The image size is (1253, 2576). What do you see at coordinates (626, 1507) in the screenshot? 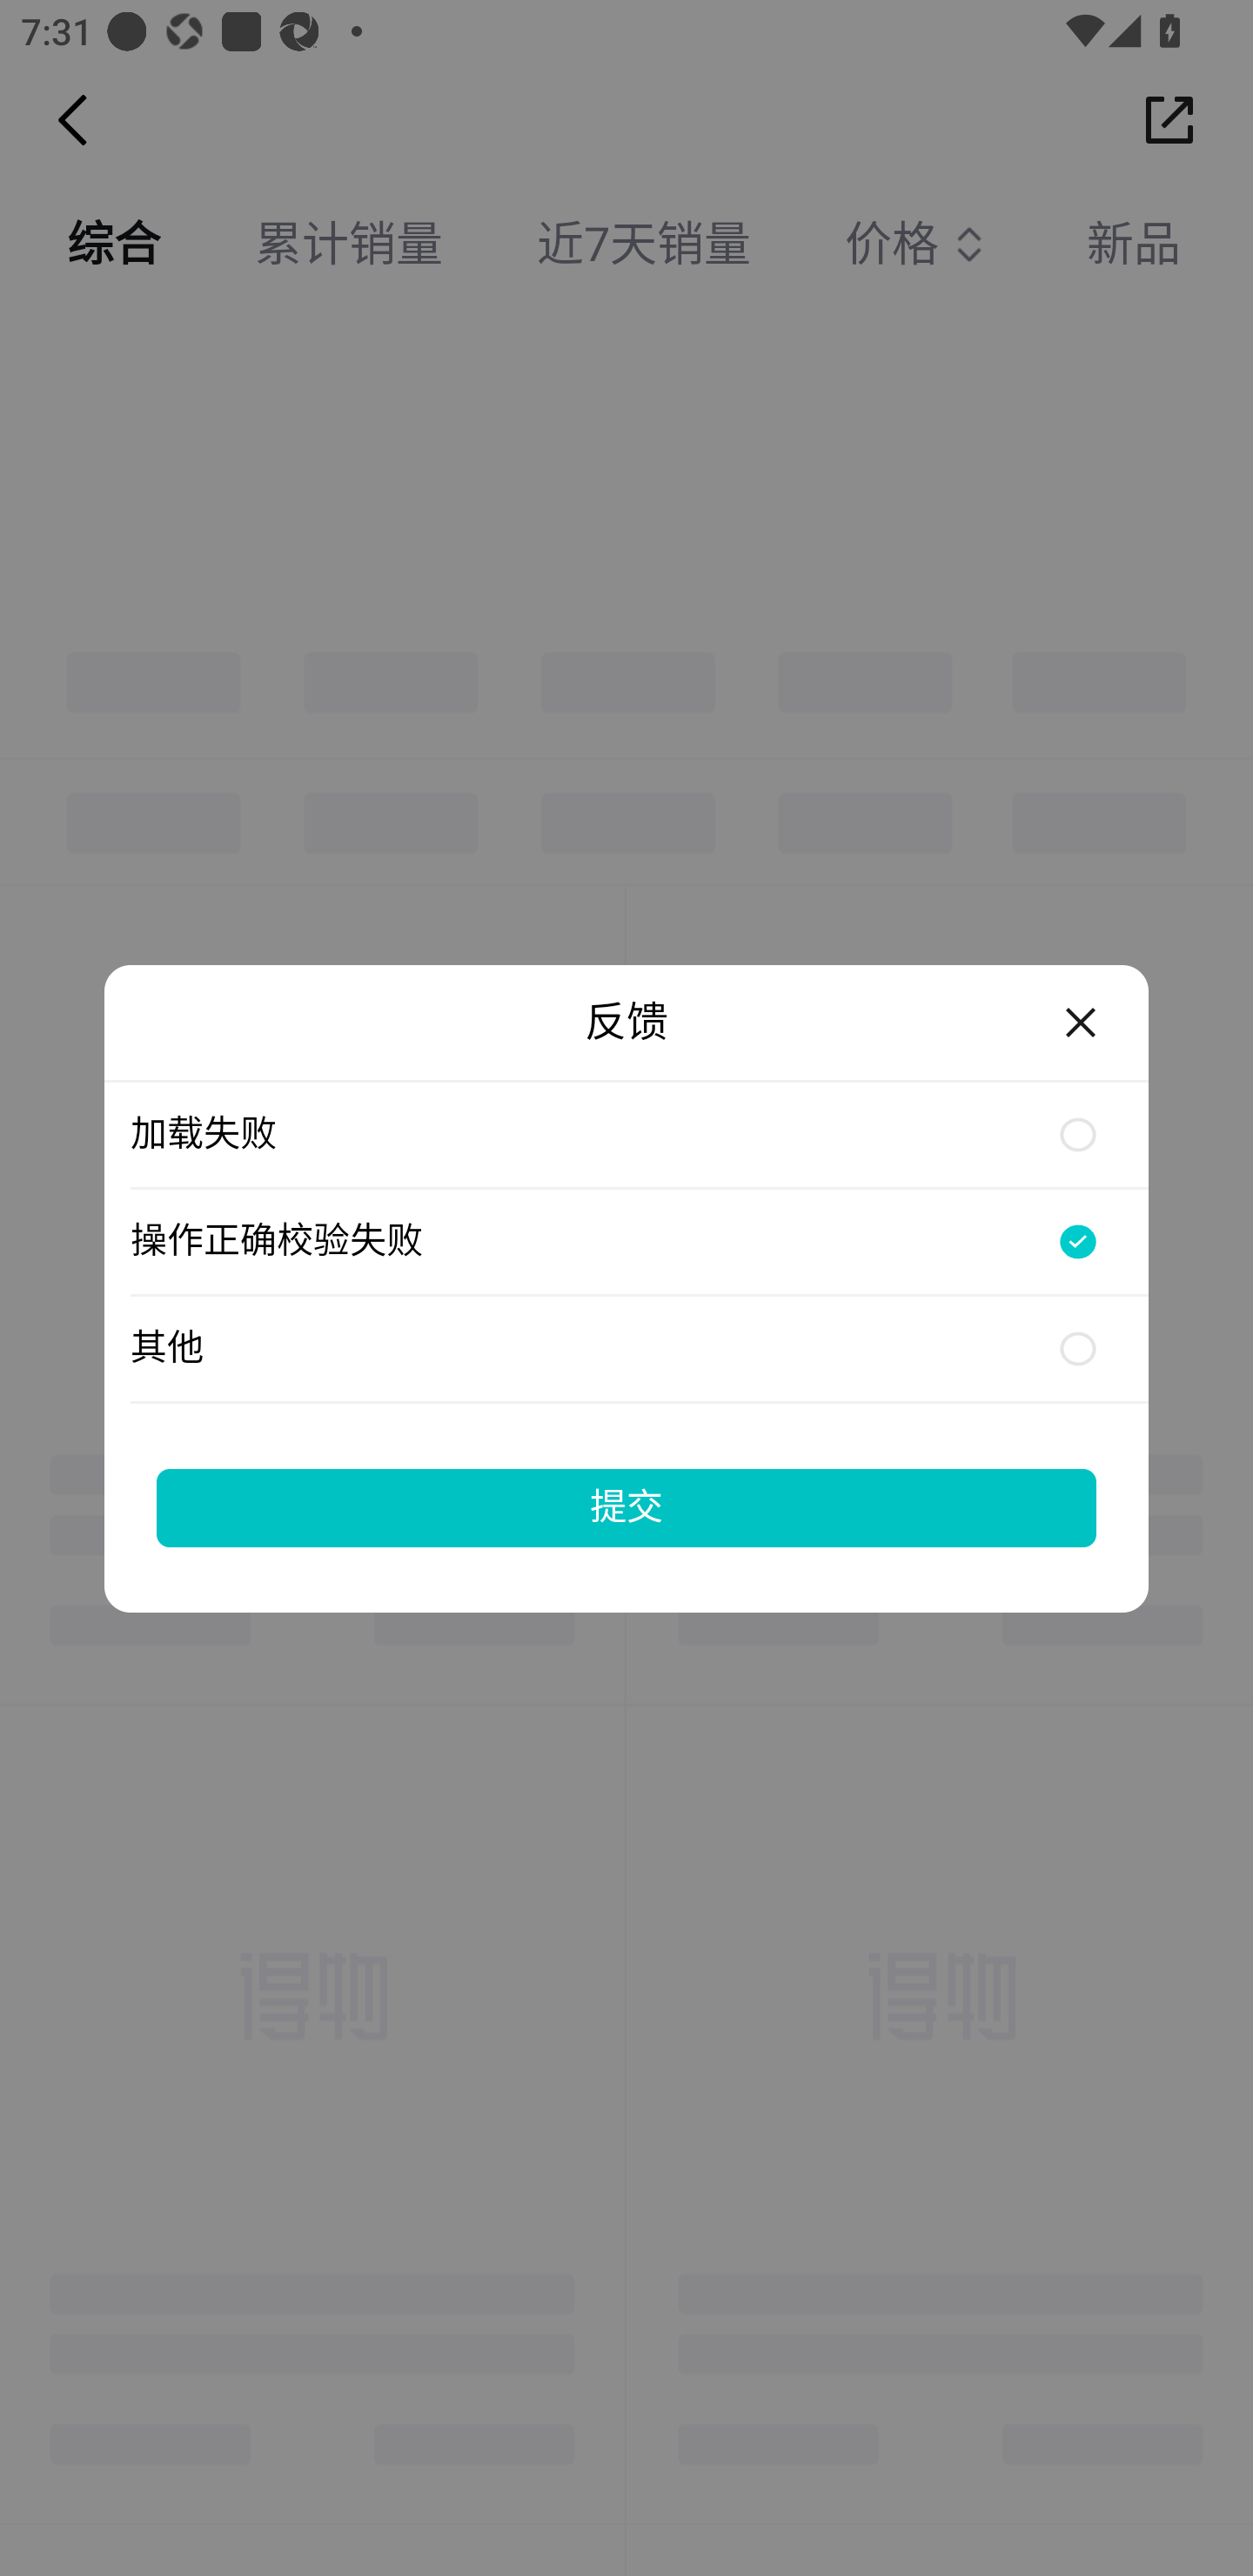
I see `提交` at bounding box center [626, 1507].